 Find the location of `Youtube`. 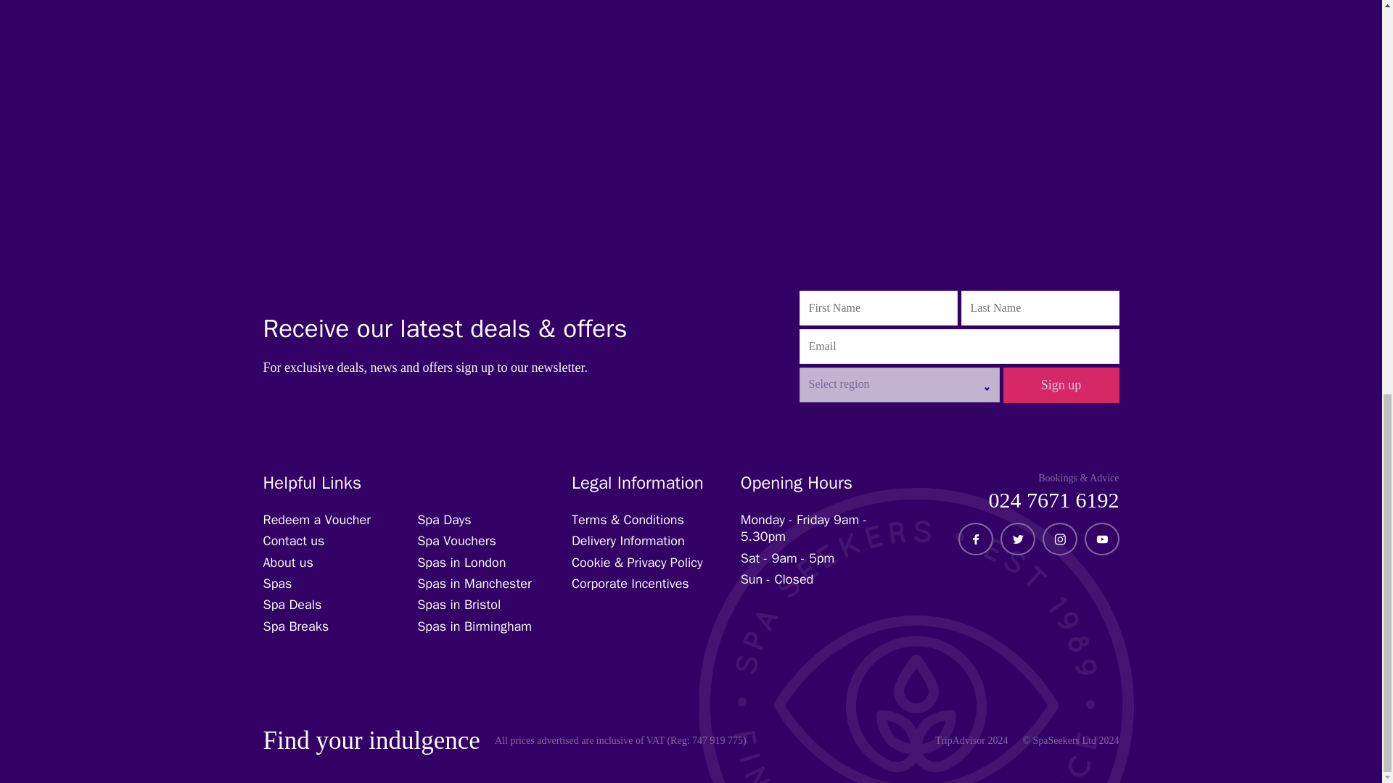

Youtube is located at coordinates (1101, 539).